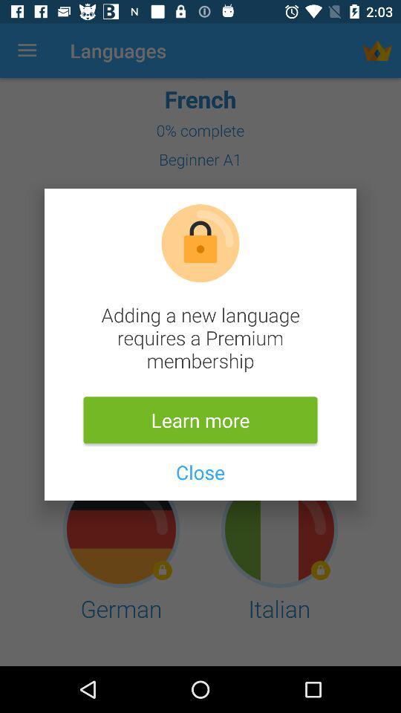 Image resolution: width=401 pixels, height=713 pixels. I want to click on choose learn more, so click(200, 420).